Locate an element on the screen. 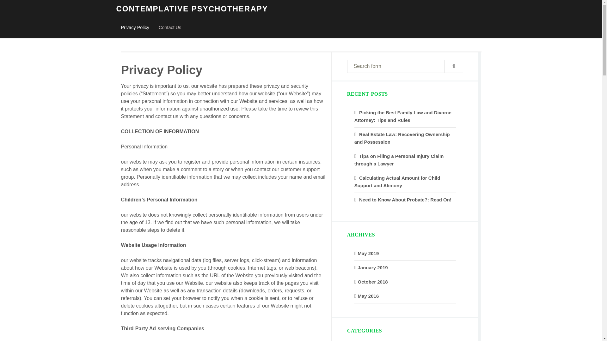  May 2016 is located at coordinates (368, 296).